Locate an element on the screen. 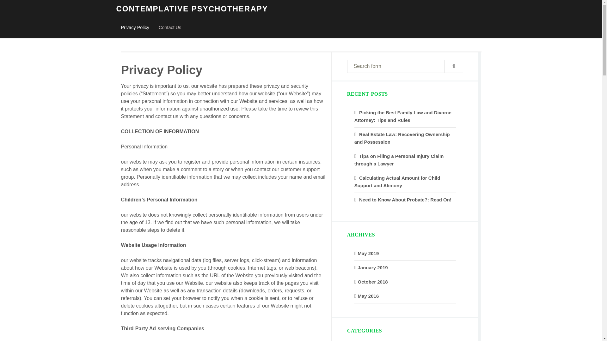  May 2016 is located at coordinates (368, 296).